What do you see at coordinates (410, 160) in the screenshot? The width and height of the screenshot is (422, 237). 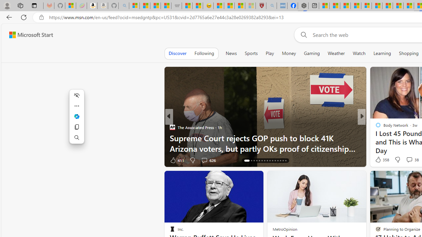 I see `View comments 66 Comment` at bounding box center [410, 160].